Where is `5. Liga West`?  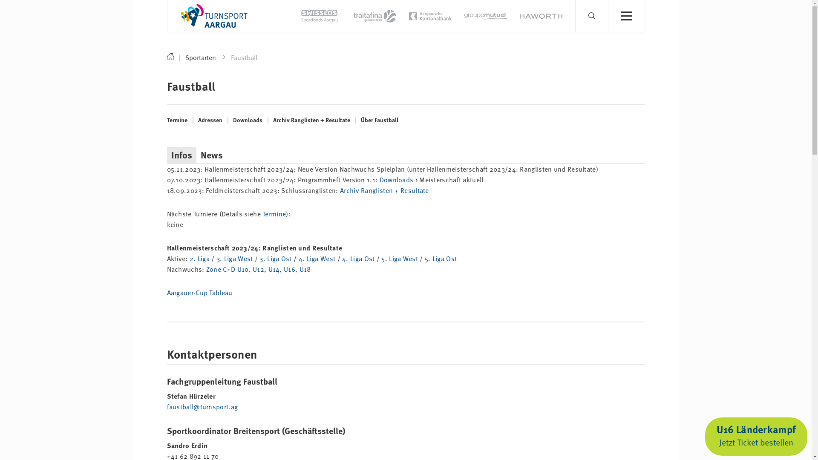
5. Liga West is located at coordinates (400, 259).